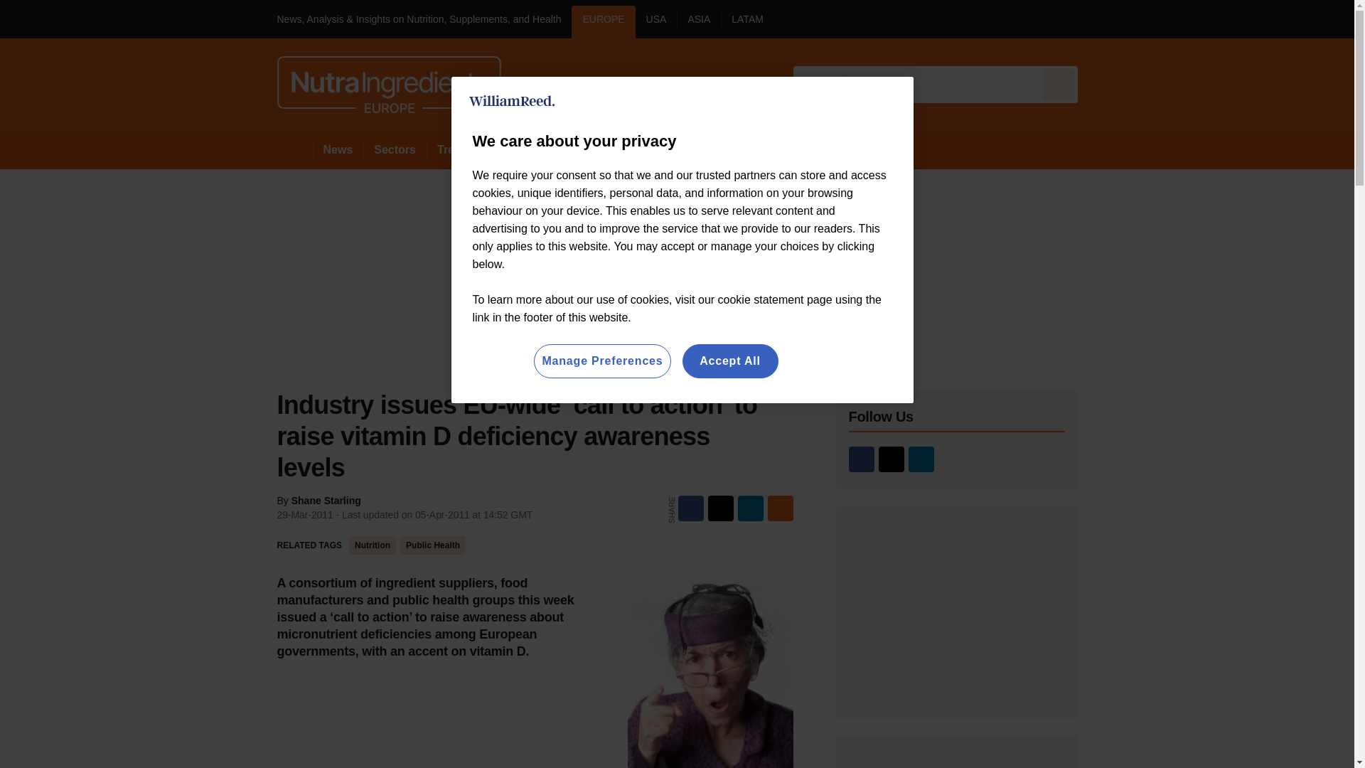 The height and width of the screenshot is (768, 1365). Describe the element at coordinates (1277, 18) in the screenshot. I see `SUBSCRIBE` at that location.